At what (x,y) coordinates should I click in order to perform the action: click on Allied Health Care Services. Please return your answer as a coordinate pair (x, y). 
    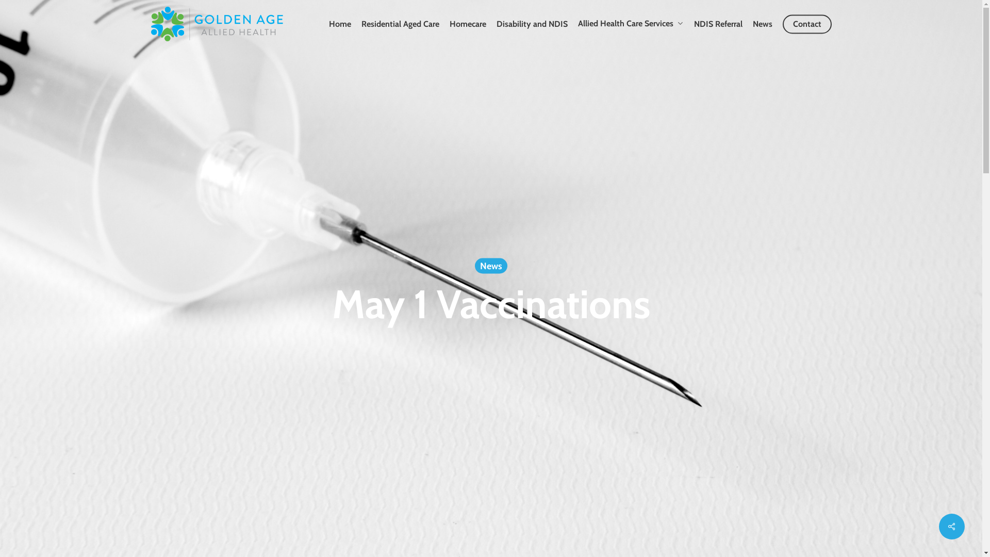
    Looking at the image, I should click on (630, 24).